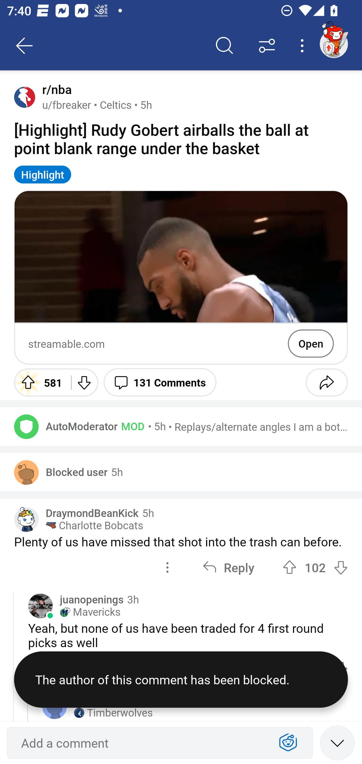  I want to click on options, so click(167, 567).